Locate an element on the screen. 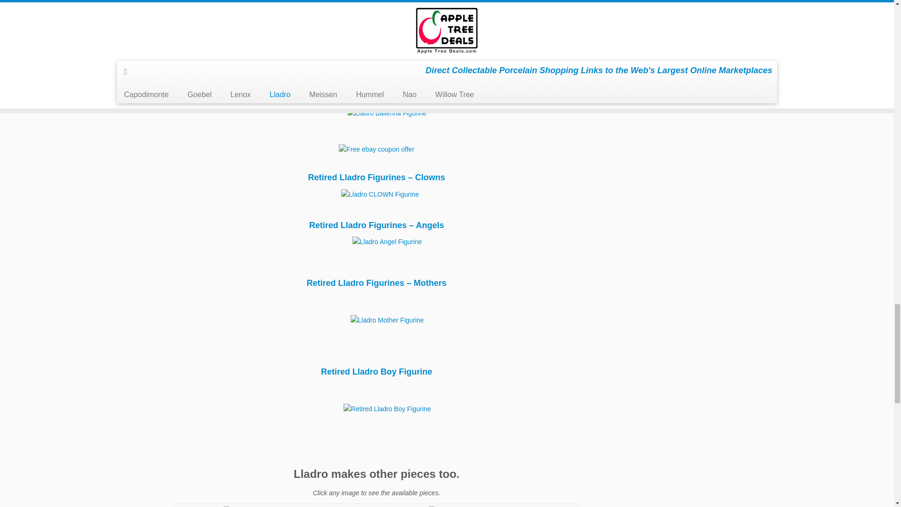  Lladro Ballerina and Dancer Figurines is located at coordinates (376, 113).